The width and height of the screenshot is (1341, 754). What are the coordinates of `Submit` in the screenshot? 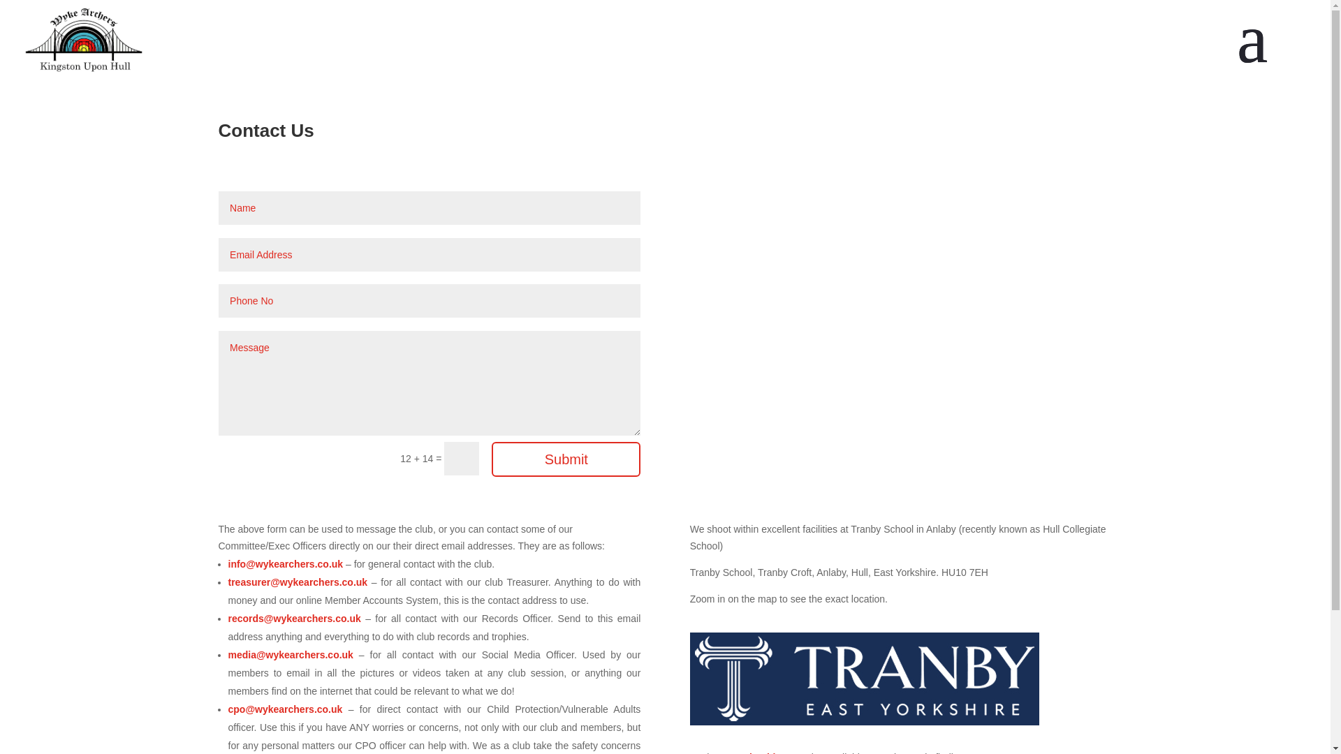 It's located at (566, 459).